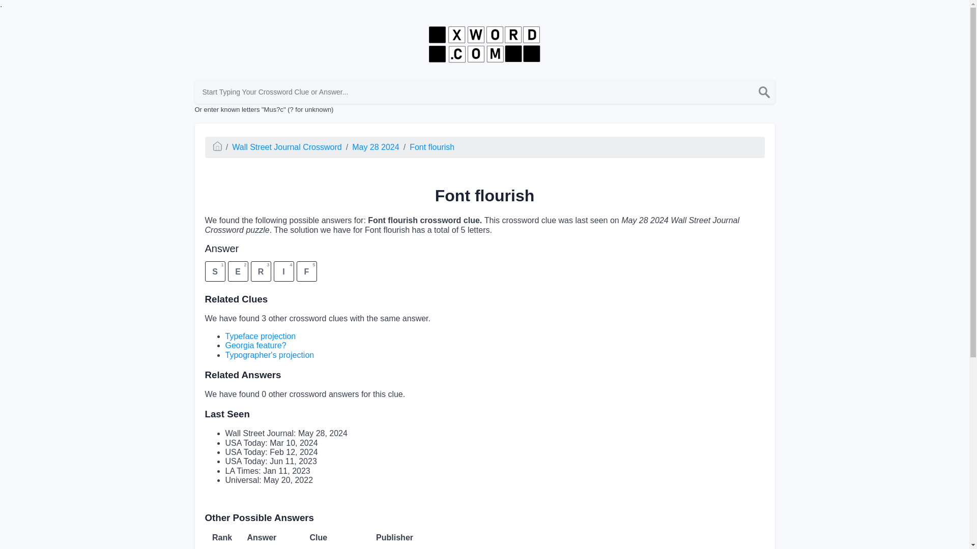 Image resolution: width=977 pixels, height=549 pixels. What do you see at coordinates (260, 336) in the screenshot?
I see `Typeface projection` at bounding box center [260, 336].